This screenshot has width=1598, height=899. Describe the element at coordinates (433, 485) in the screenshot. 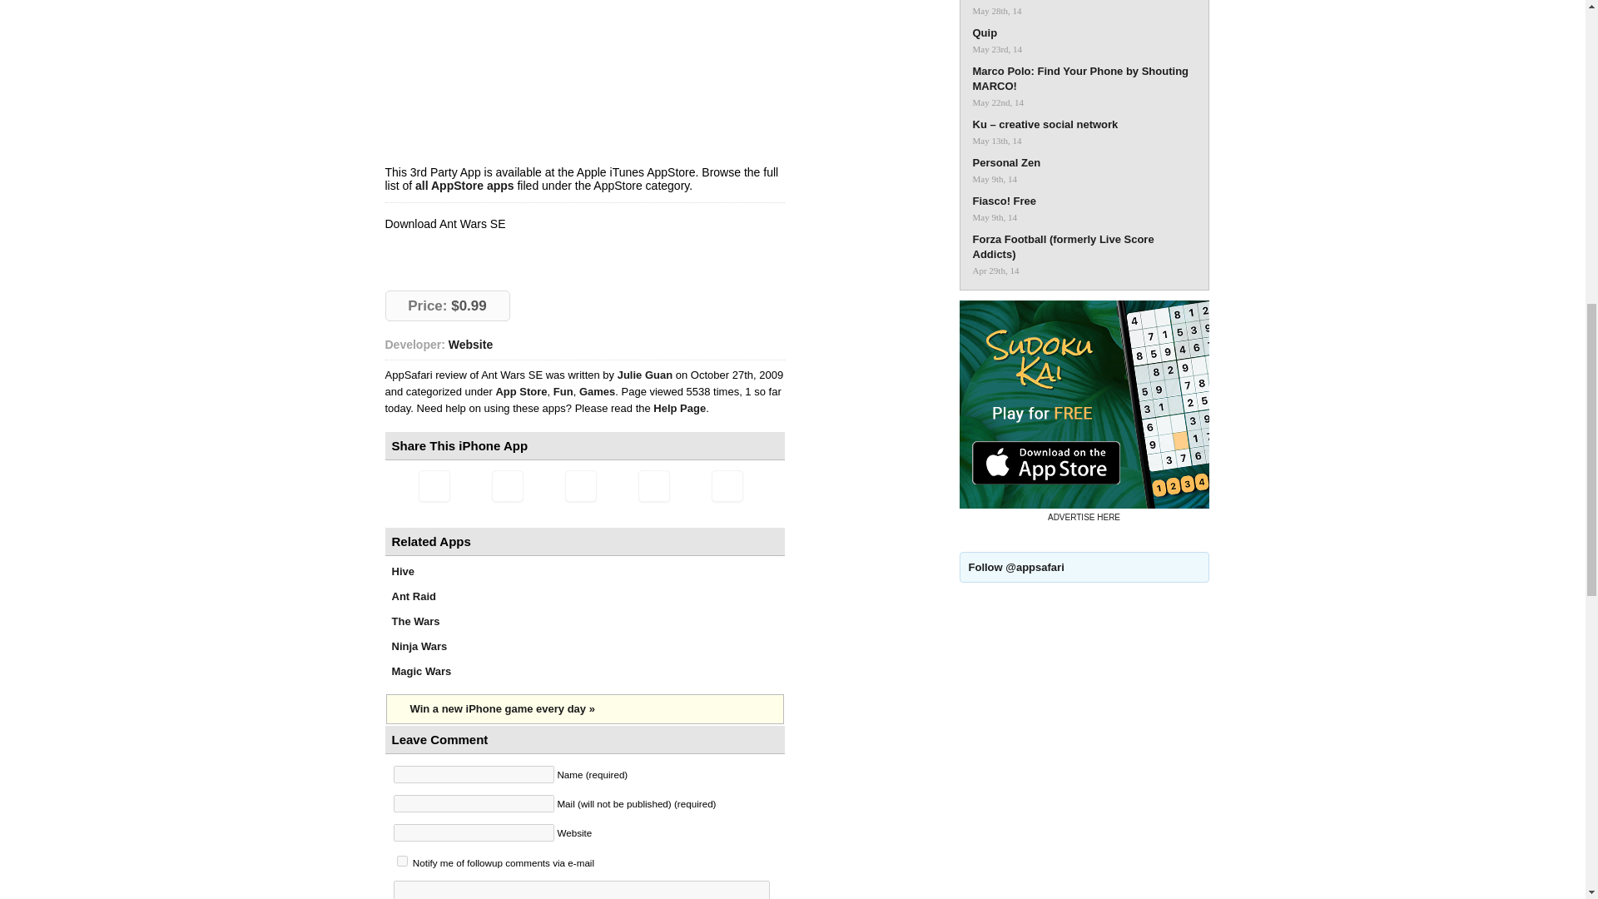

I see `Email this app to a friend!` at that location.